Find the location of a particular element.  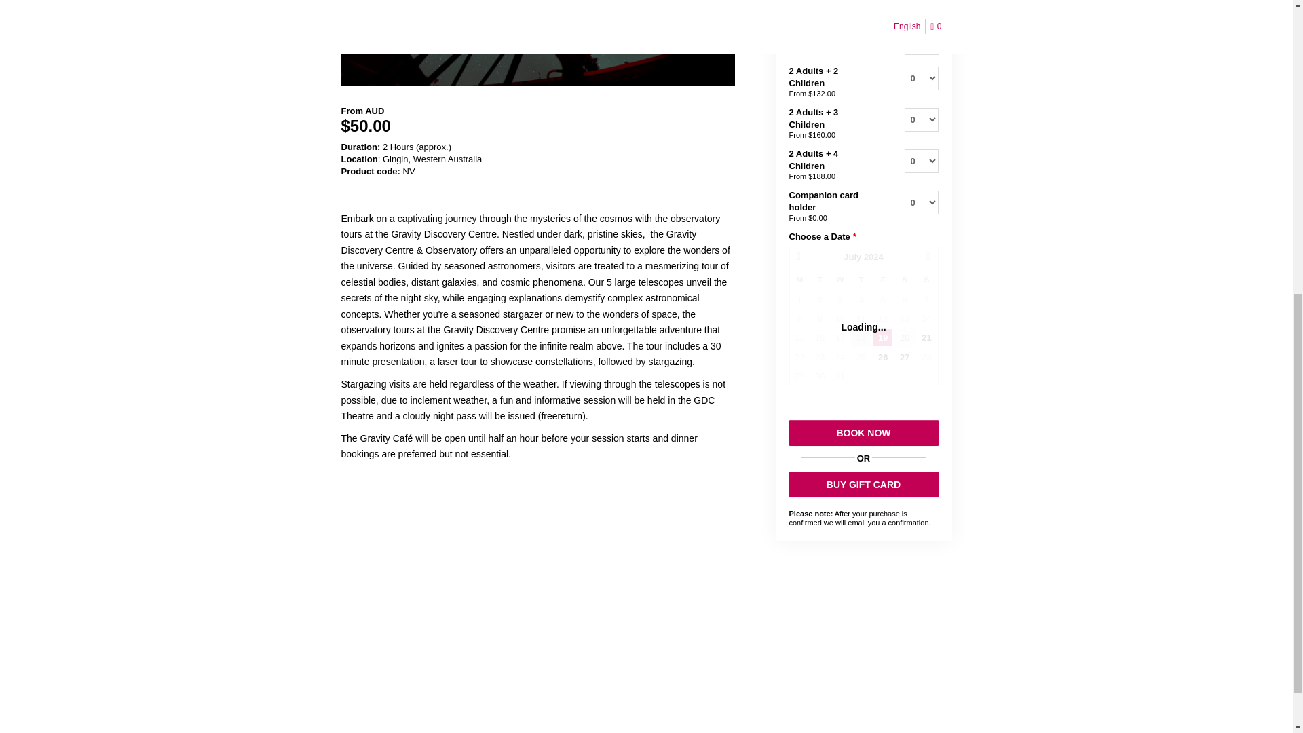

20 is located at coordinates (904, 337).